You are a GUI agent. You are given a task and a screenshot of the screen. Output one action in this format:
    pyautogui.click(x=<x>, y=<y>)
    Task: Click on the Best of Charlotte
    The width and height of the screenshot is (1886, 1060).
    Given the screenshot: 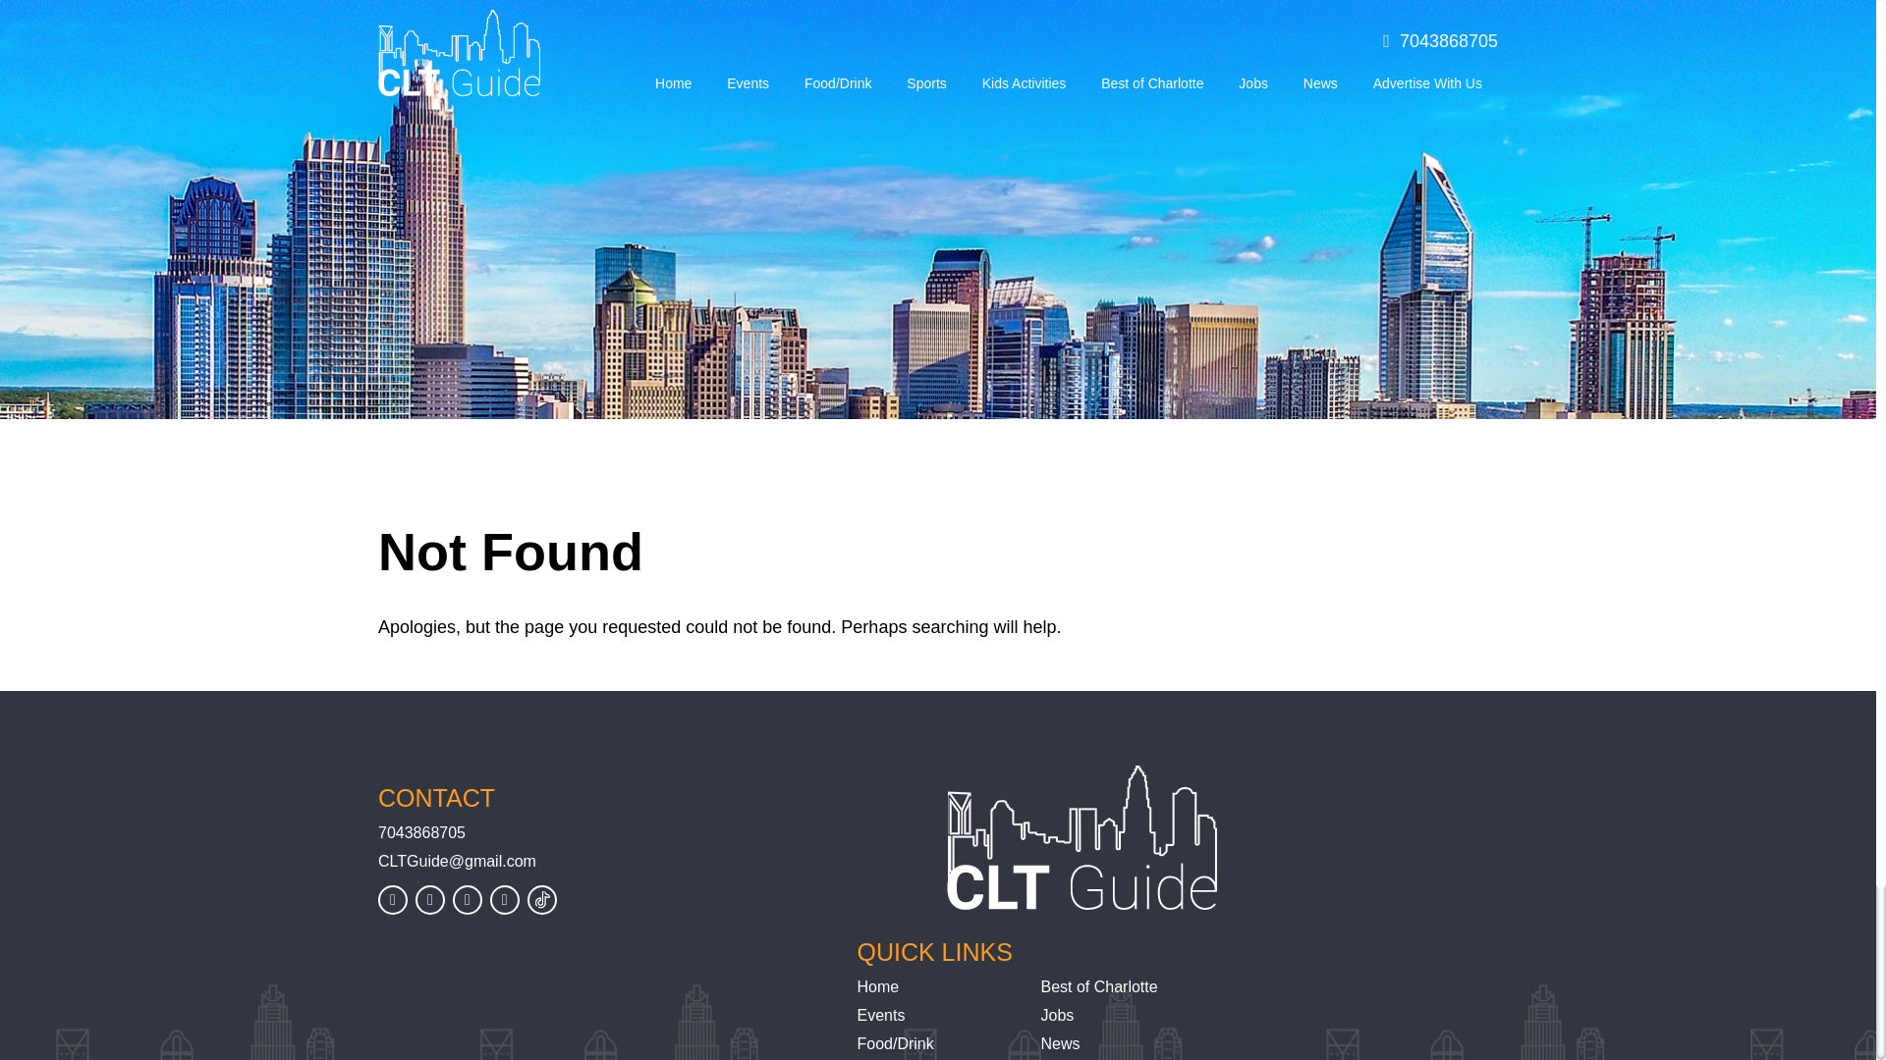 What is the action you would take?
    pyautogui.click(x=1098, y=986)
    